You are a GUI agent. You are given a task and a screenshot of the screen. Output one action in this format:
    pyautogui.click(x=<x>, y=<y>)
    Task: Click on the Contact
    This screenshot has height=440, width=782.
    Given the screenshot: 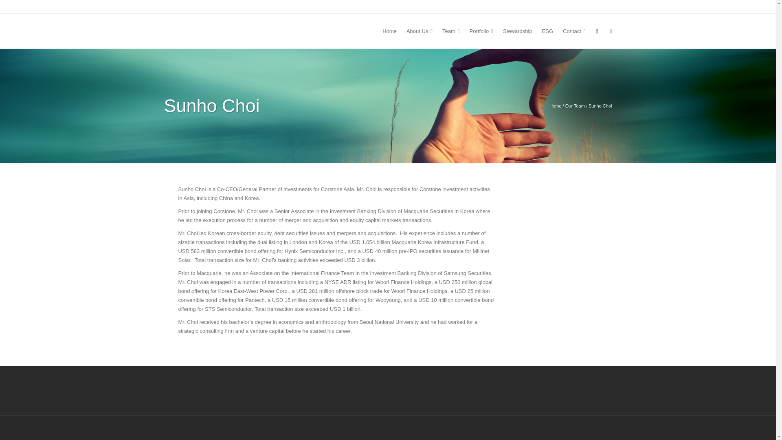 What is the action you would take?
    pyautogui.click(x=574, y=31)
    